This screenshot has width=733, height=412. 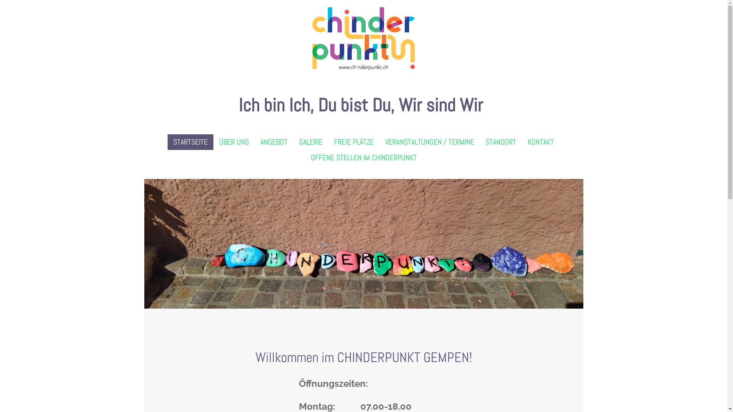 What do you see at coordinates (430, 142) in the screenshot?
I see `VERANSTALTUNGEN / TERMINE` at bounding box center [430, 142].